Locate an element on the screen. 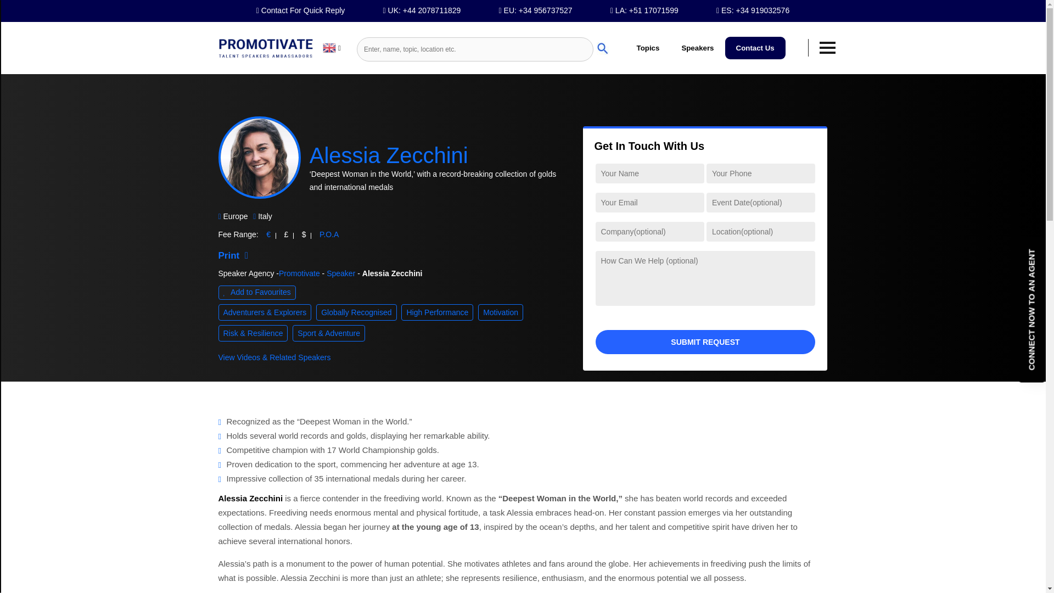 This screenshot has width=1054, height=593. Speakers By Name is located at coordinates (60, 70).